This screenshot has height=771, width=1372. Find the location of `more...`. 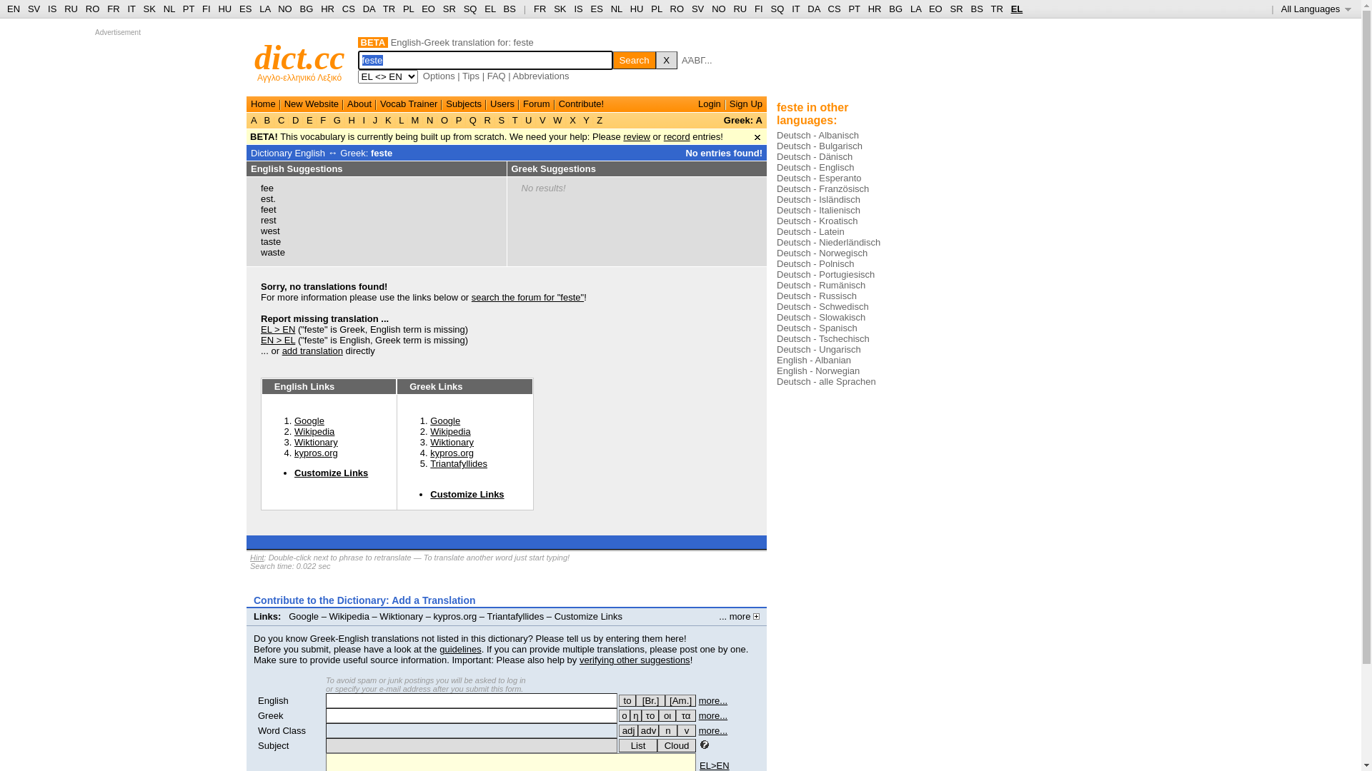

more... is located at coordinates (713, 701).